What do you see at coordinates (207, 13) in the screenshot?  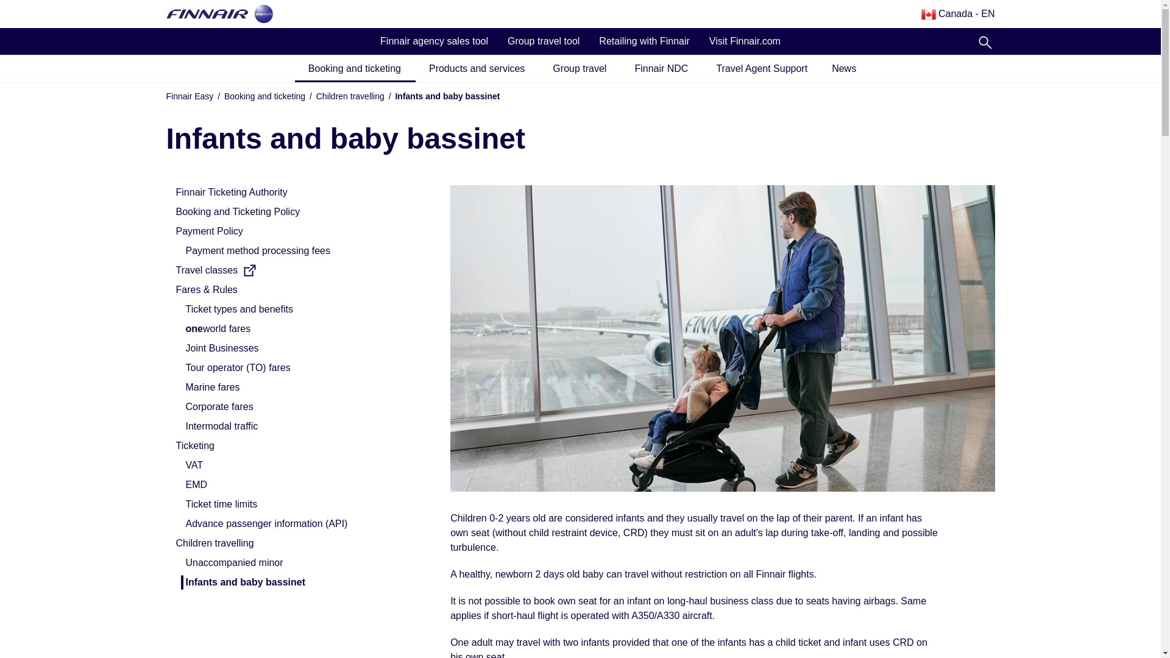 I see `Finnair Easy for travel agents` at bounding box center [207, 13].